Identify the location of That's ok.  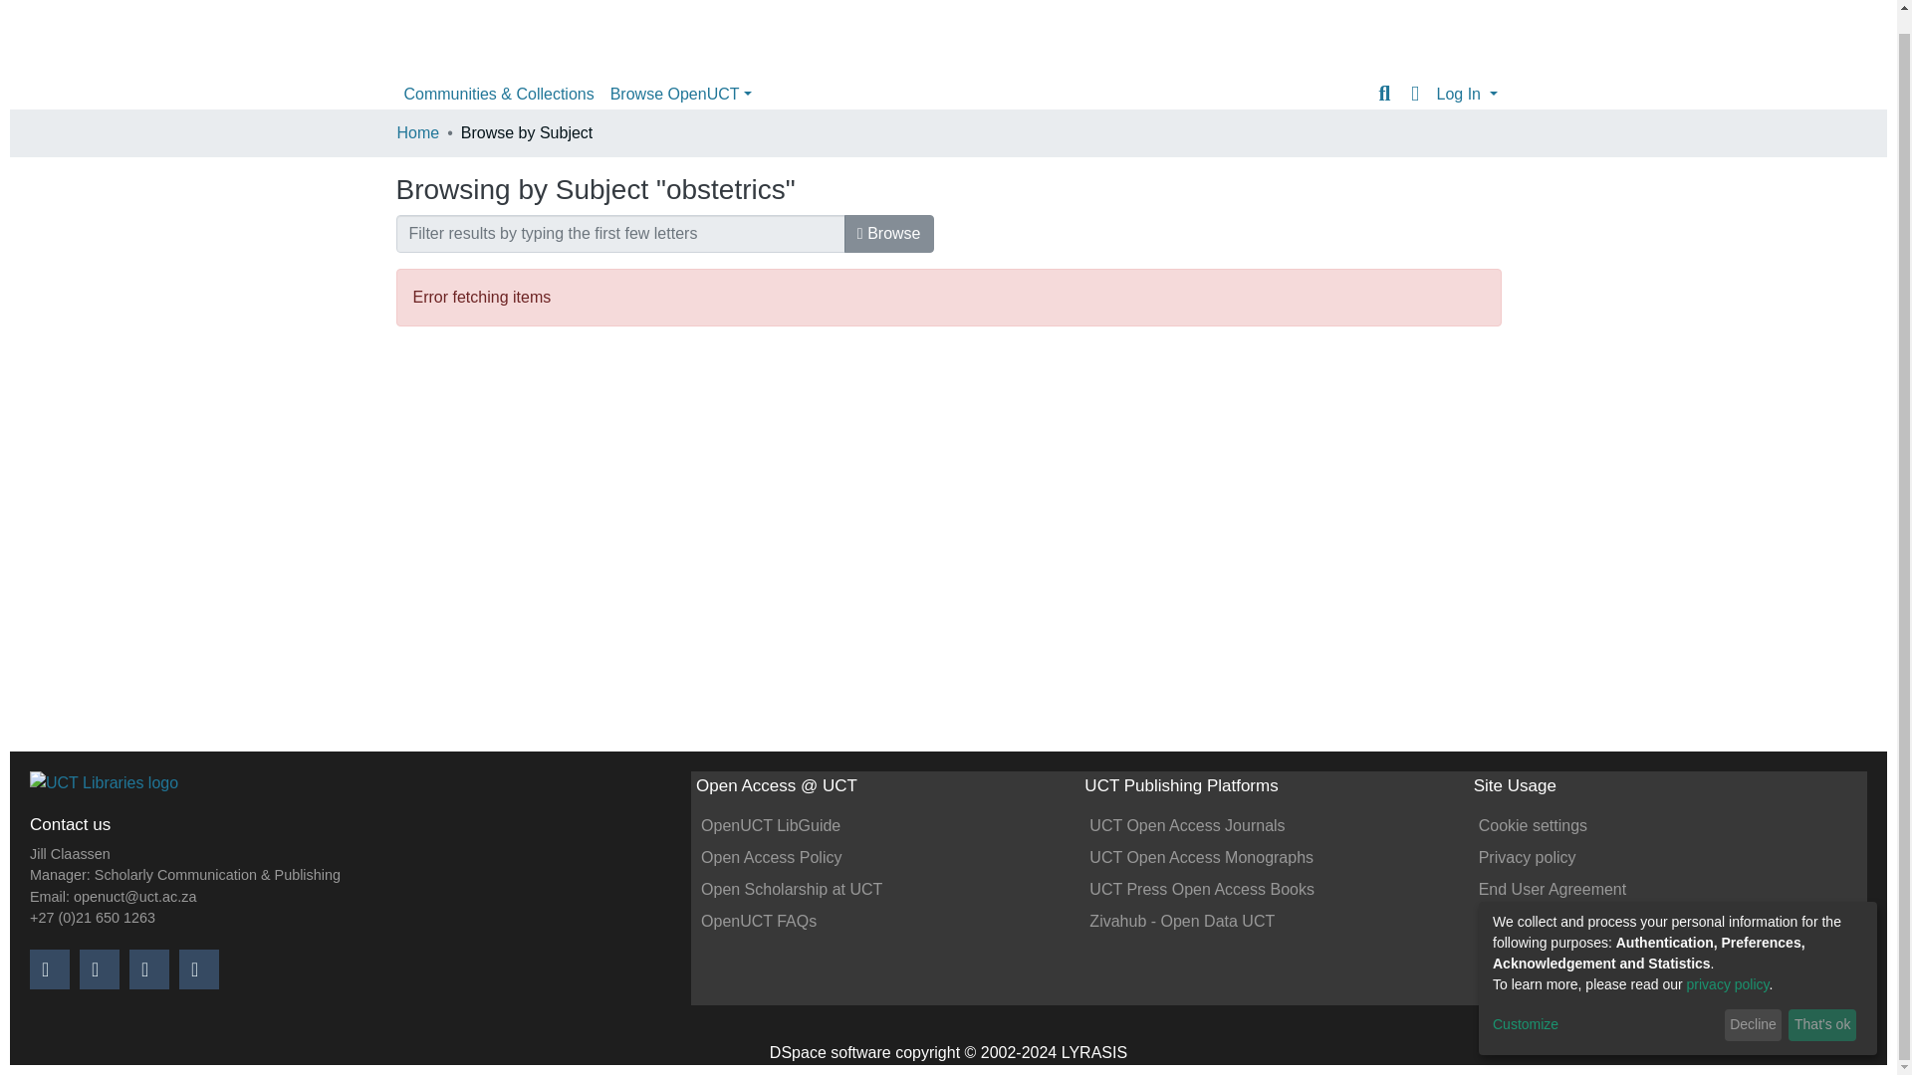
(1822, 1005).